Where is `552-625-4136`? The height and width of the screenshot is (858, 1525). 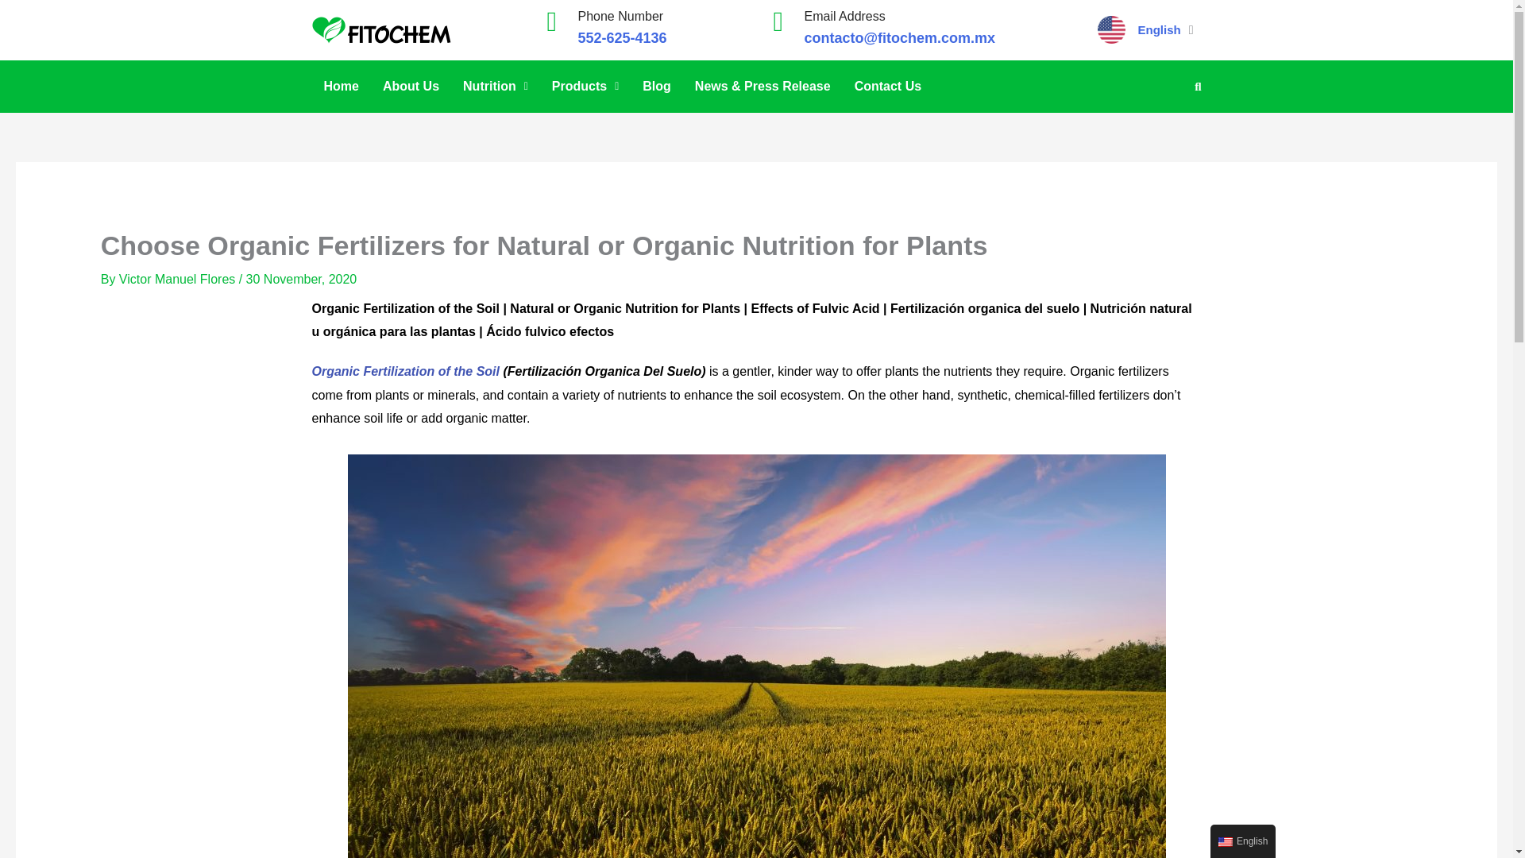 552-625-4136 is located at coordinates (623, 38).